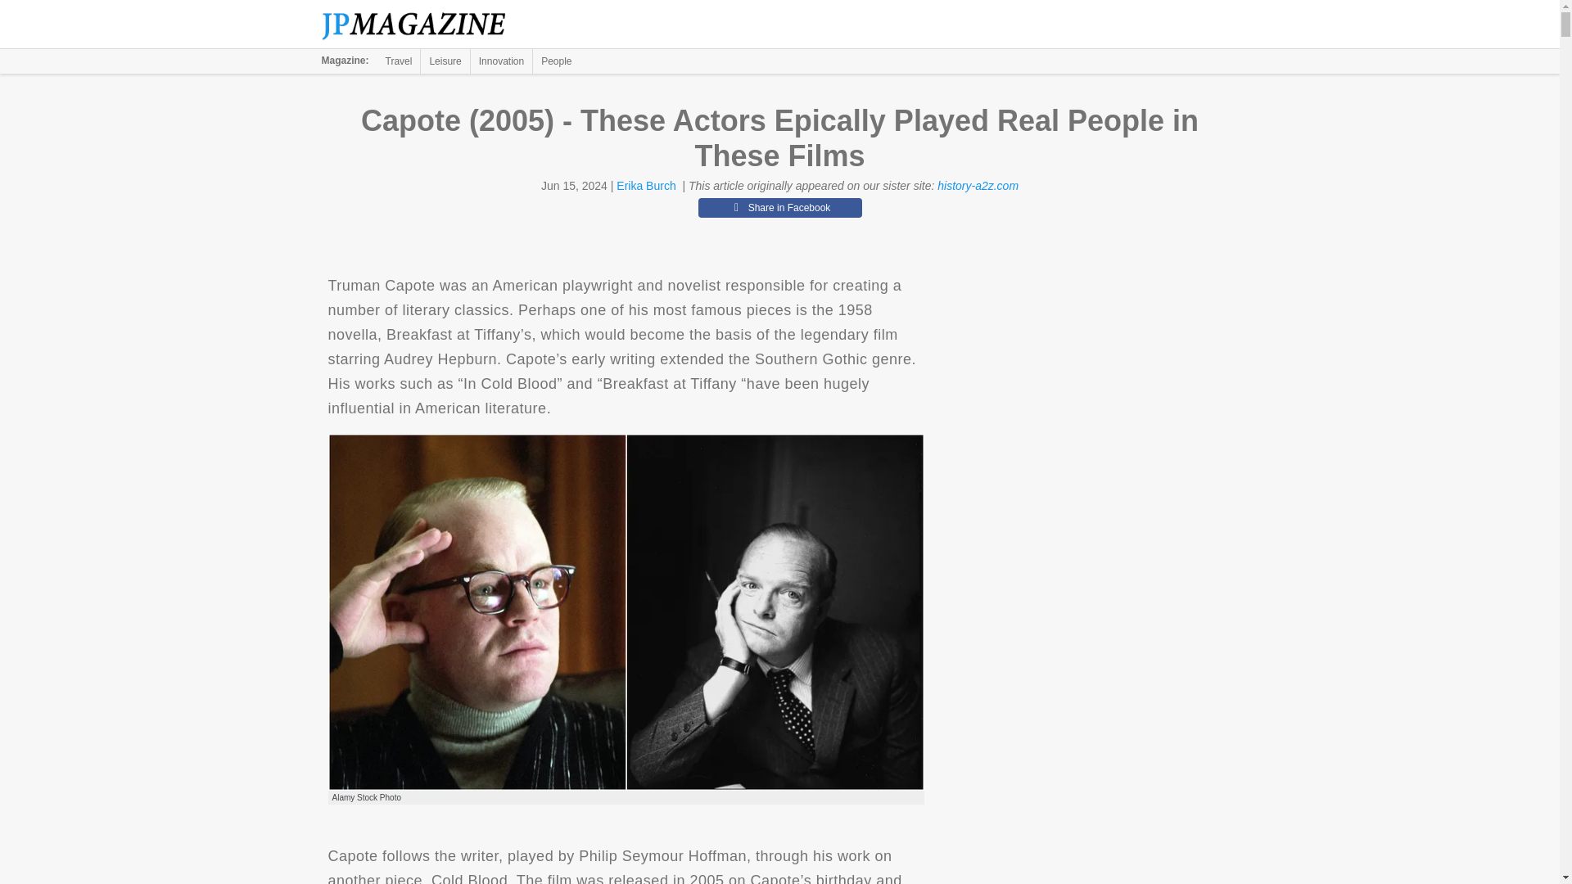 The width and height of the screenshot is (1572, 884). Describe the element at coordinates (556, 61) in the screenshot. I see `People` at that location.